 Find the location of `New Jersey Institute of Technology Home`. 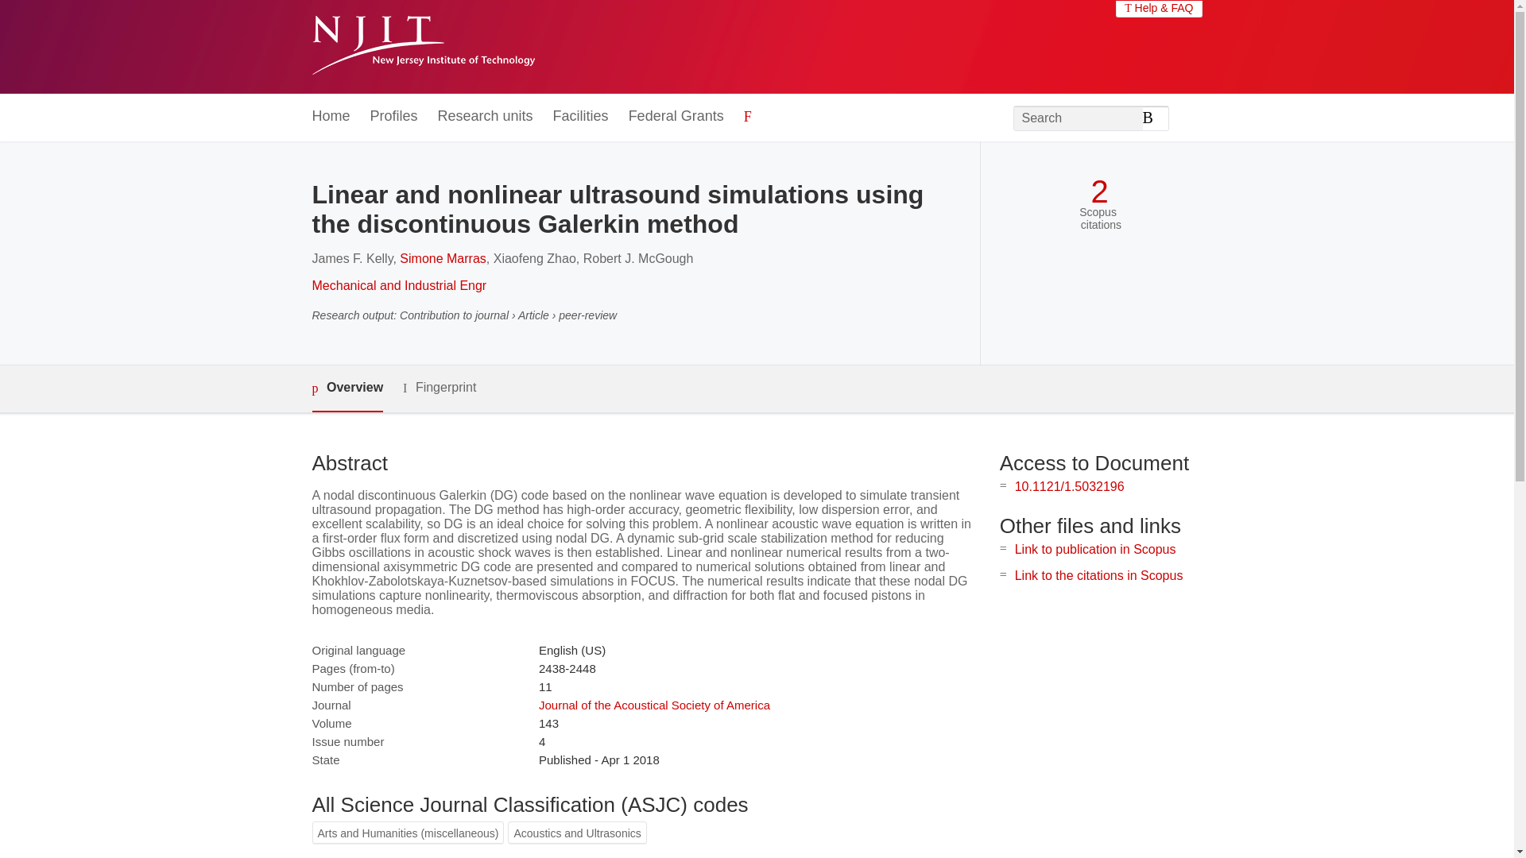

New Jersey Institute of Technology Home is located at coordinates (423, 47).